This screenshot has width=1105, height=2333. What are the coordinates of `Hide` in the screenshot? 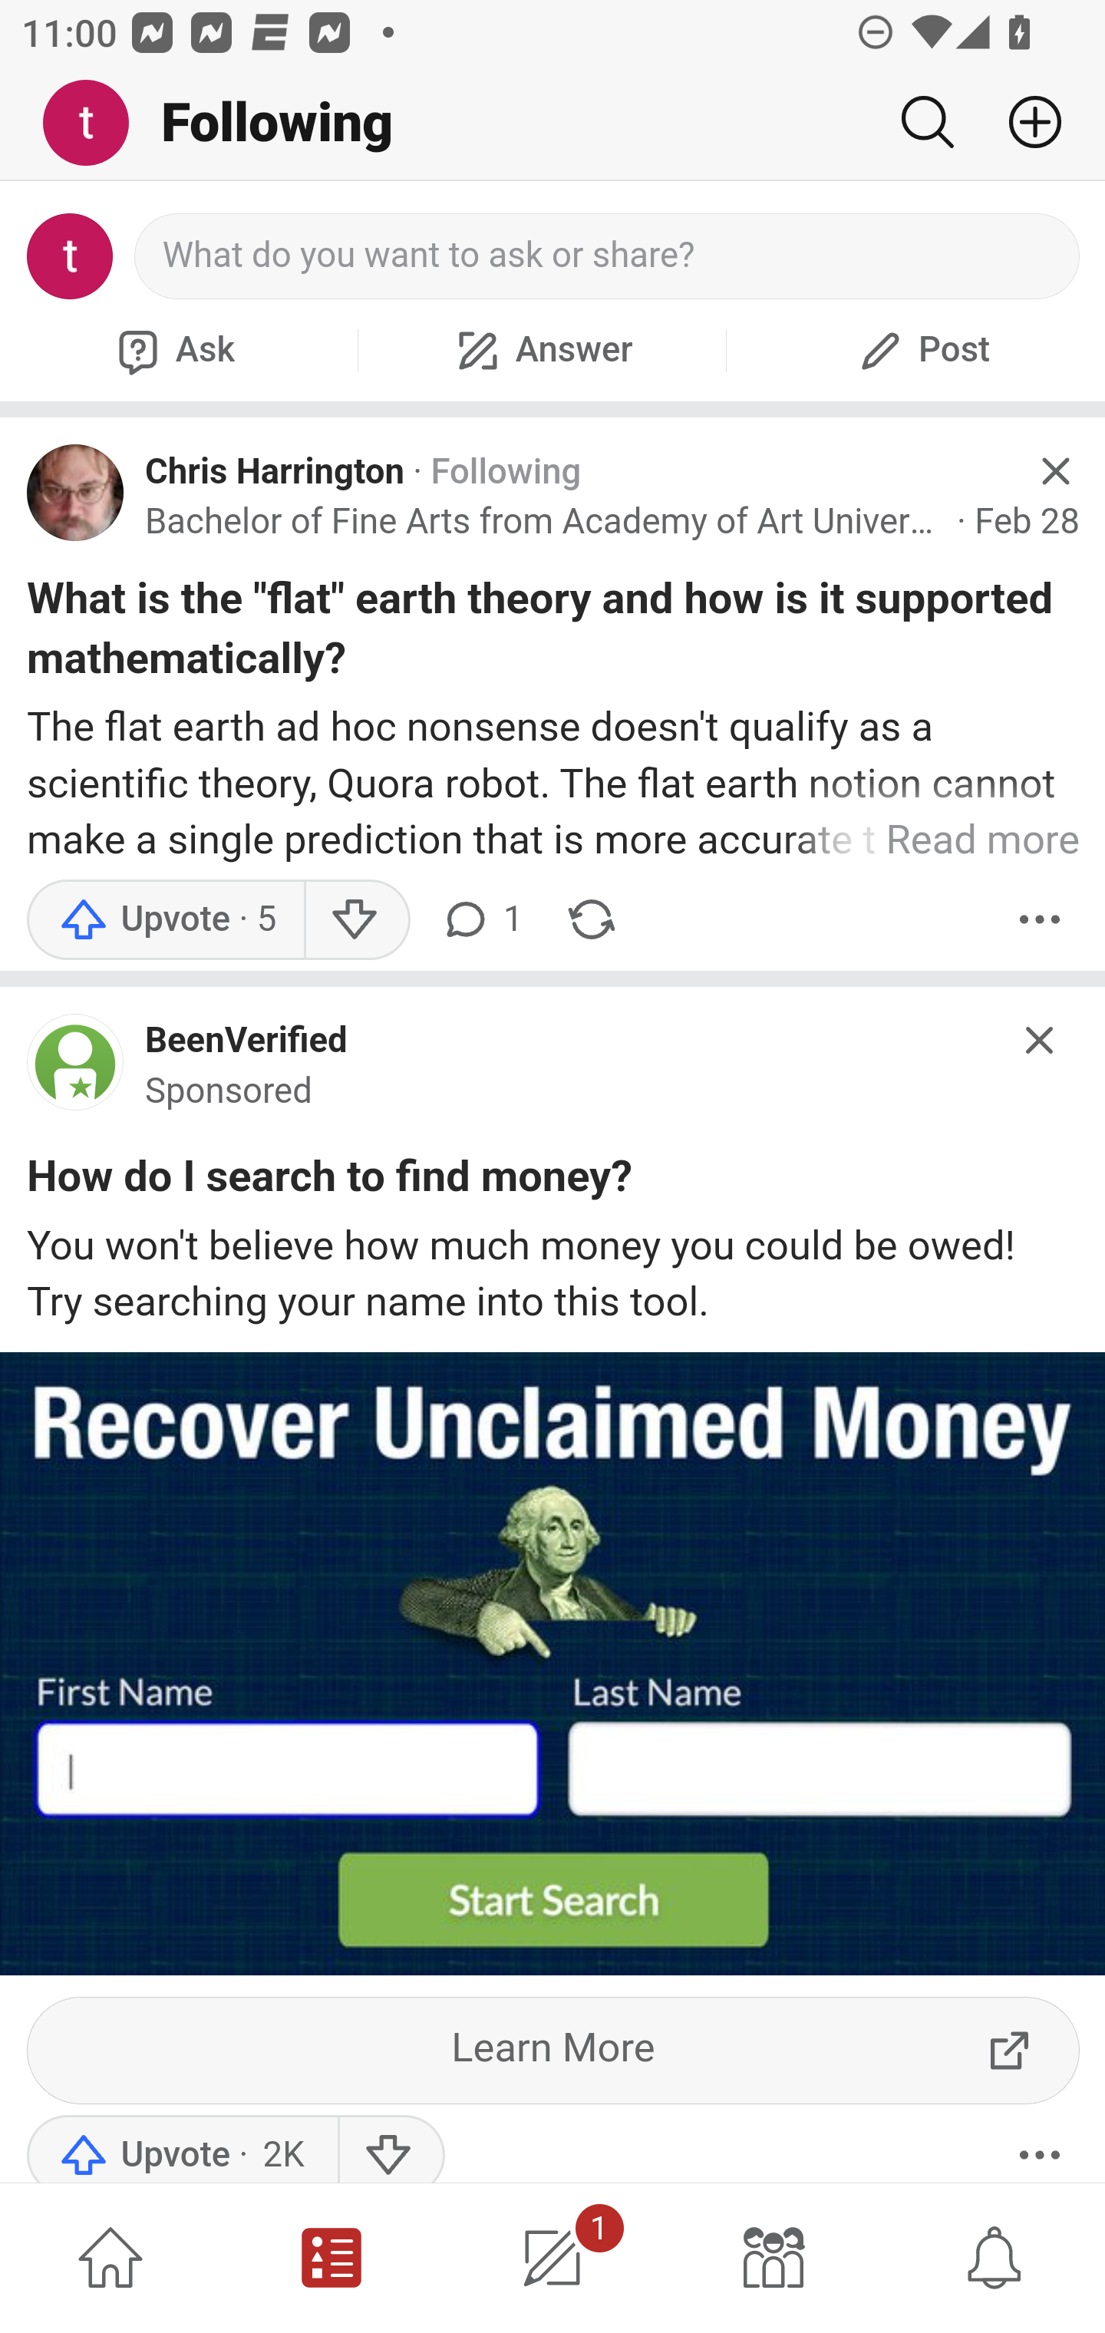 It's located at (1054, 471).